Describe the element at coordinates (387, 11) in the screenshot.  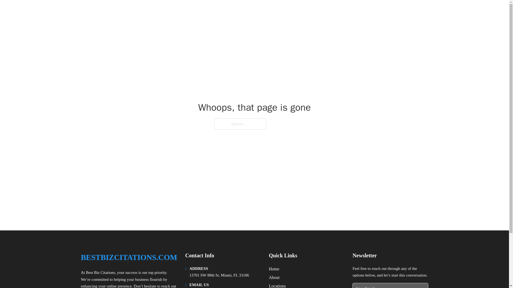
I see `LOCATIONS` at that location.